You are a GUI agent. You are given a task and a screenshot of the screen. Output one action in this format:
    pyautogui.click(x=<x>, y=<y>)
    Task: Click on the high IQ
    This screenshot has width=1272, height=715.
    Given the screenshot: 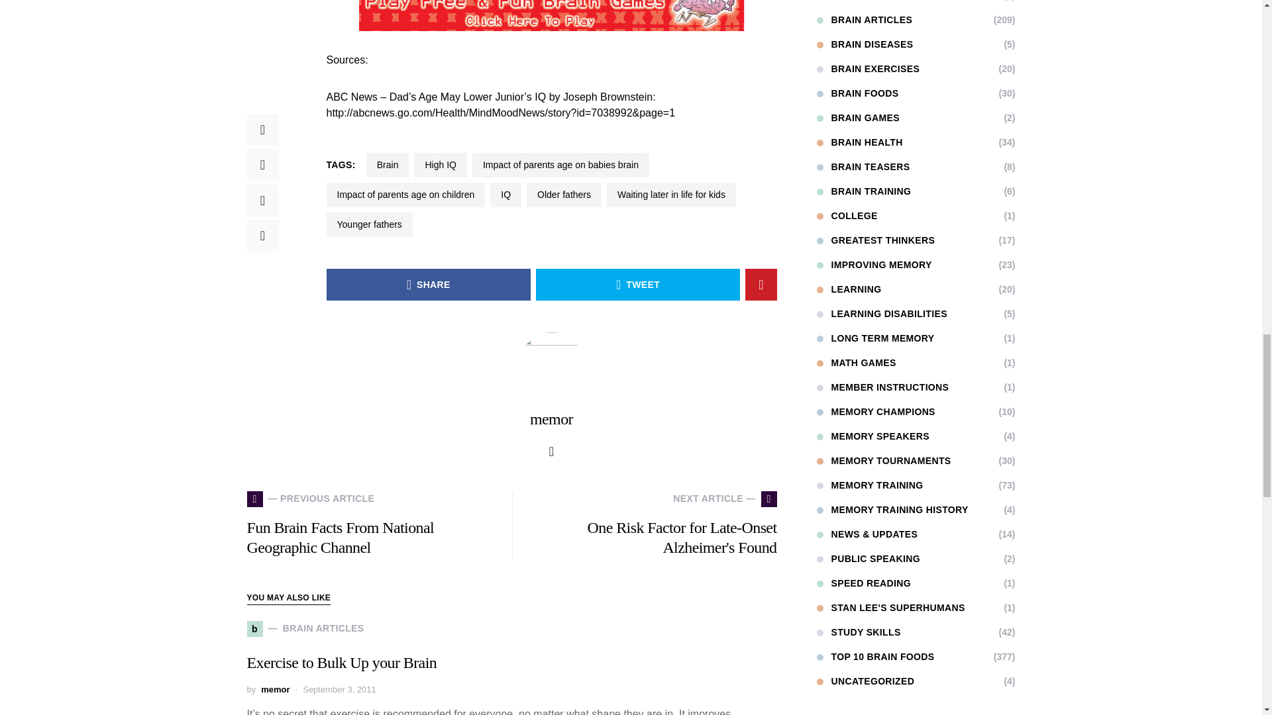 What is the action you would take?
    pyautogui.click(x=440, y=165)
    